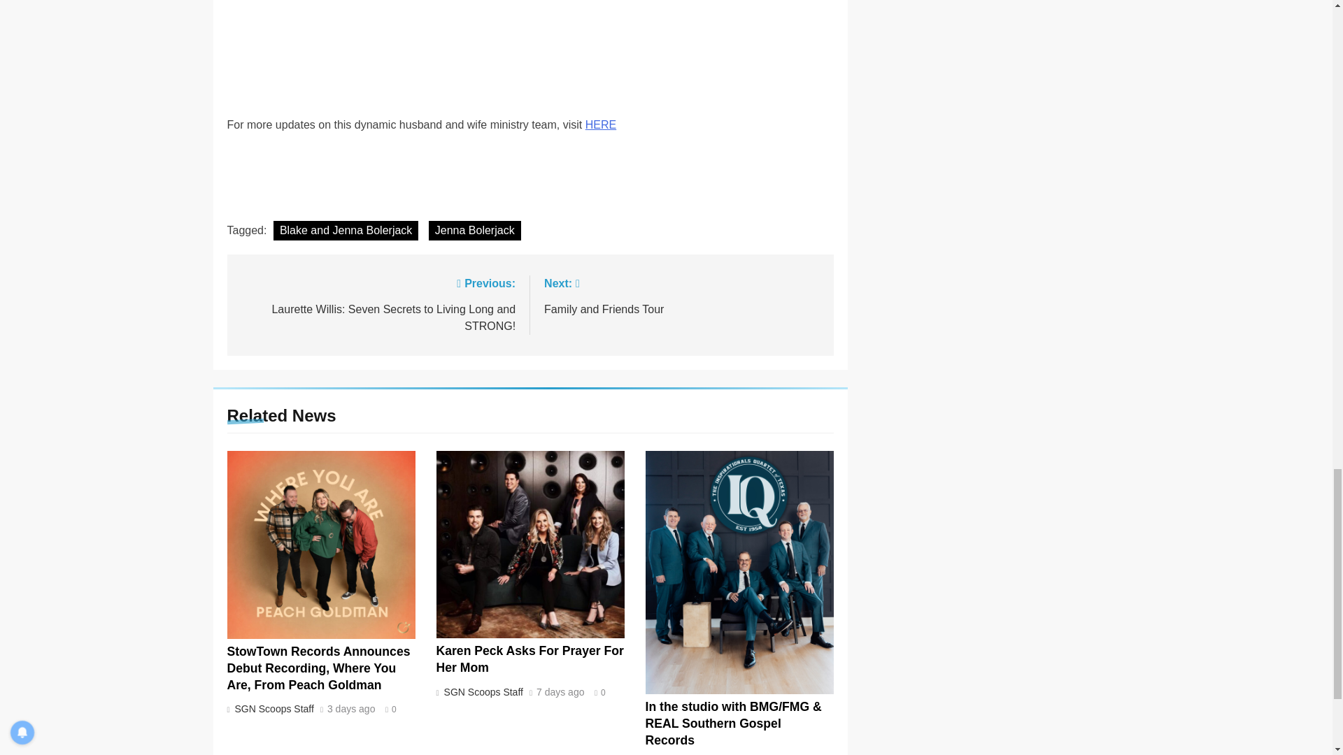  Describe the element at coordinates (560, 692) in the screenshot. I see `Karen Peck Asks For Prayer For Her Mom` at that location.